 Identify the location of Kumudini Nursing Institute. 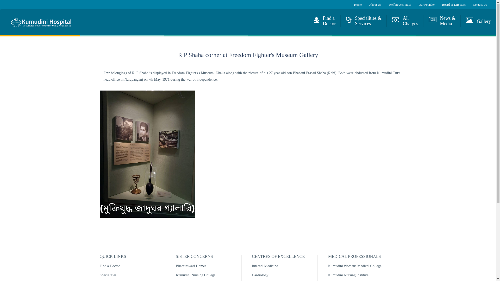
(348, 276).